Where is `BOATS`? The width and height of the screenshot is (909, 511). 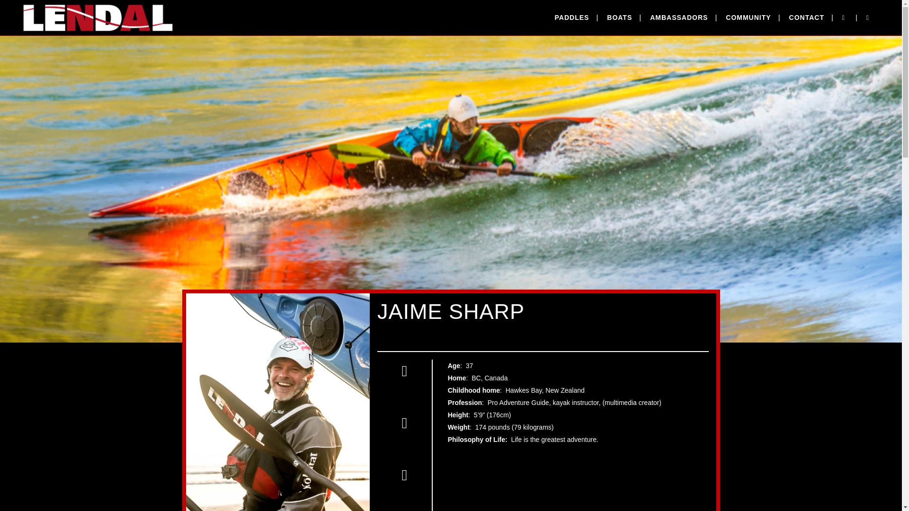 BOATS is located at coordinates (619, 18).